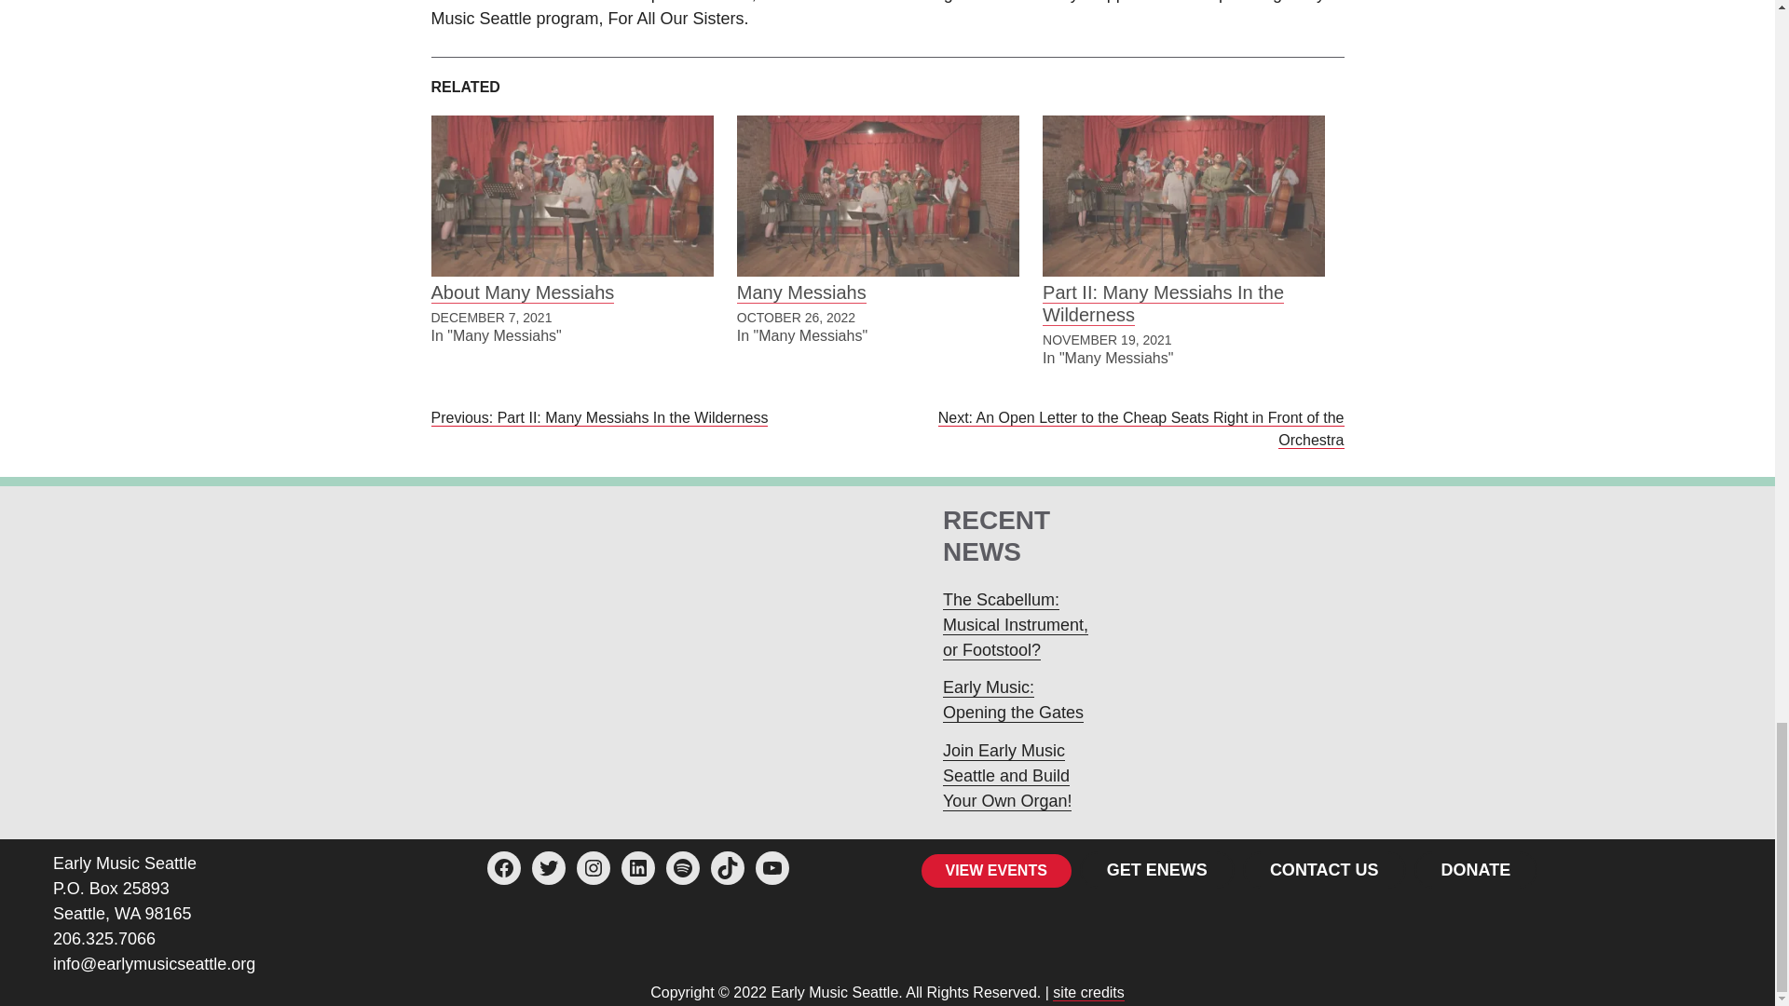 This screenshot has width=1789, height=1006. What do you see at coordinates (1163, 304) in the screenshot?
I see `Part II: Many Messiahs In the Wilderness` at bounding box center [1163, 304].